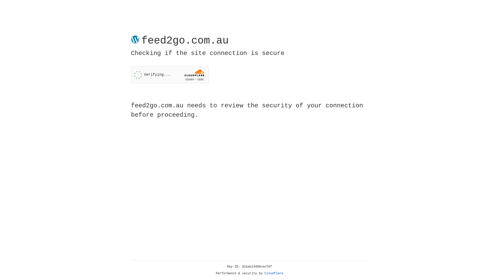  I want to click on Cloudflare, so click(274, 274).